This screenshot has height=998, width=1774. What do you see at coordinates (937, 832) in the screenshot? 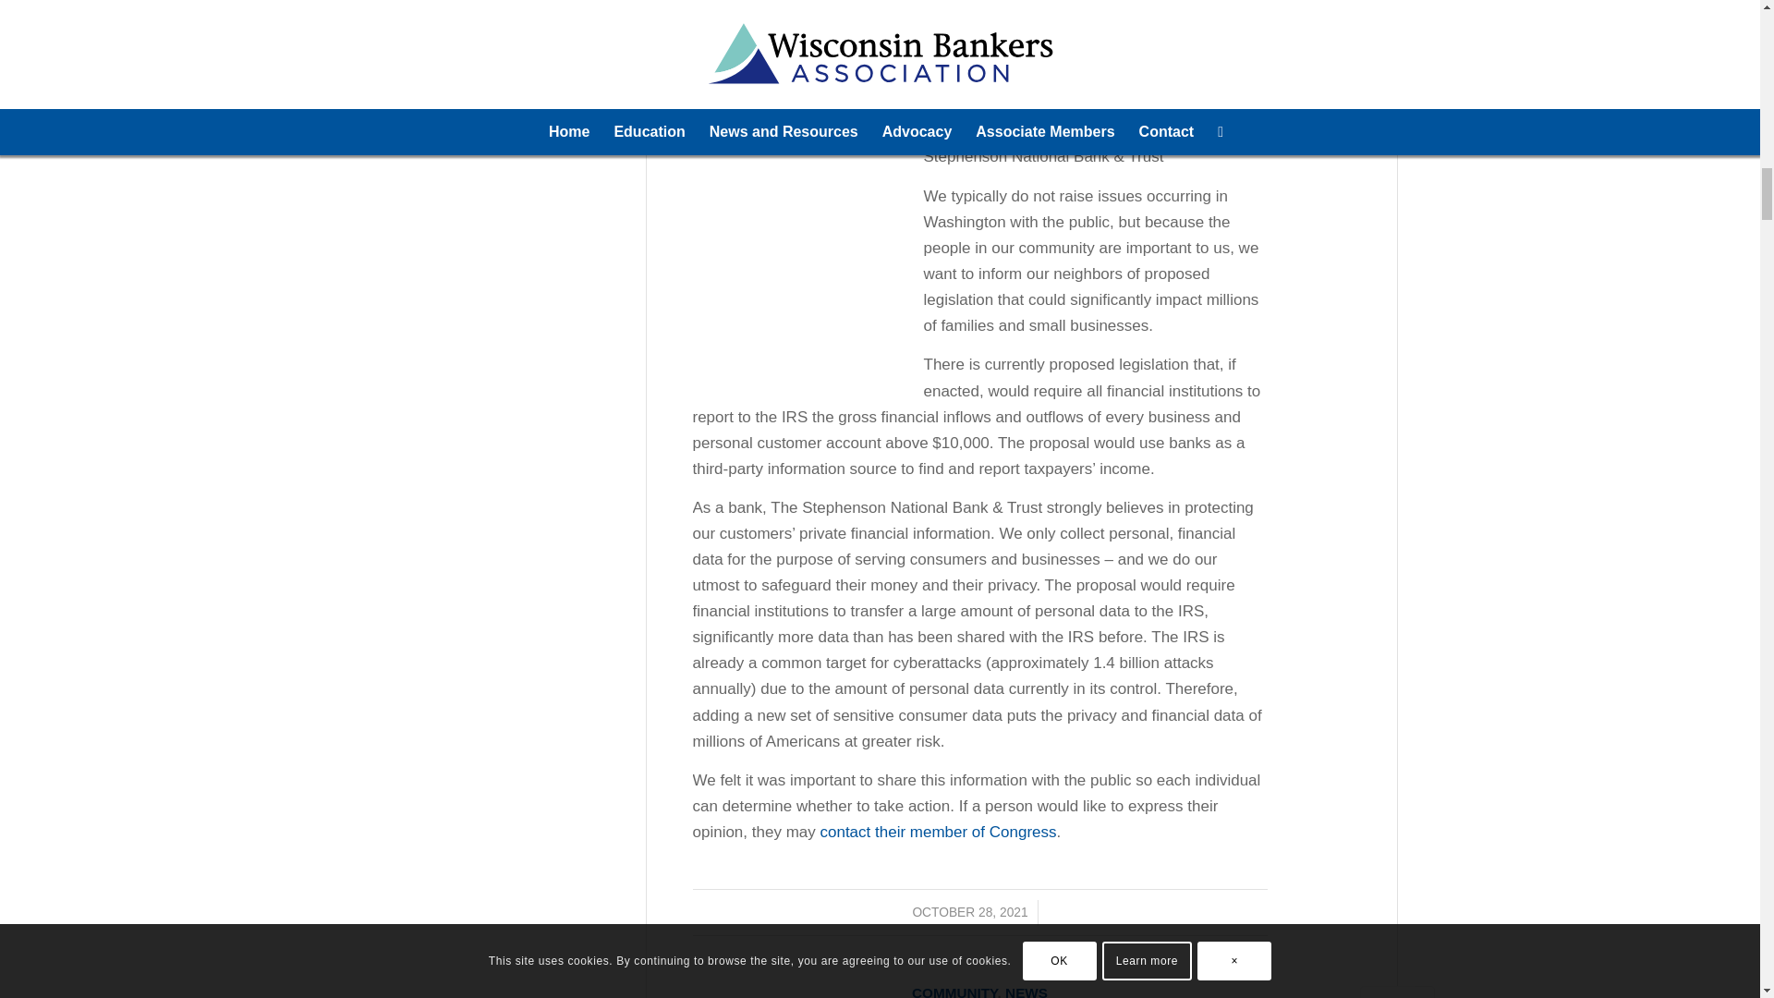
I see `contact their member of Congress` at bounding box center [937, 832].